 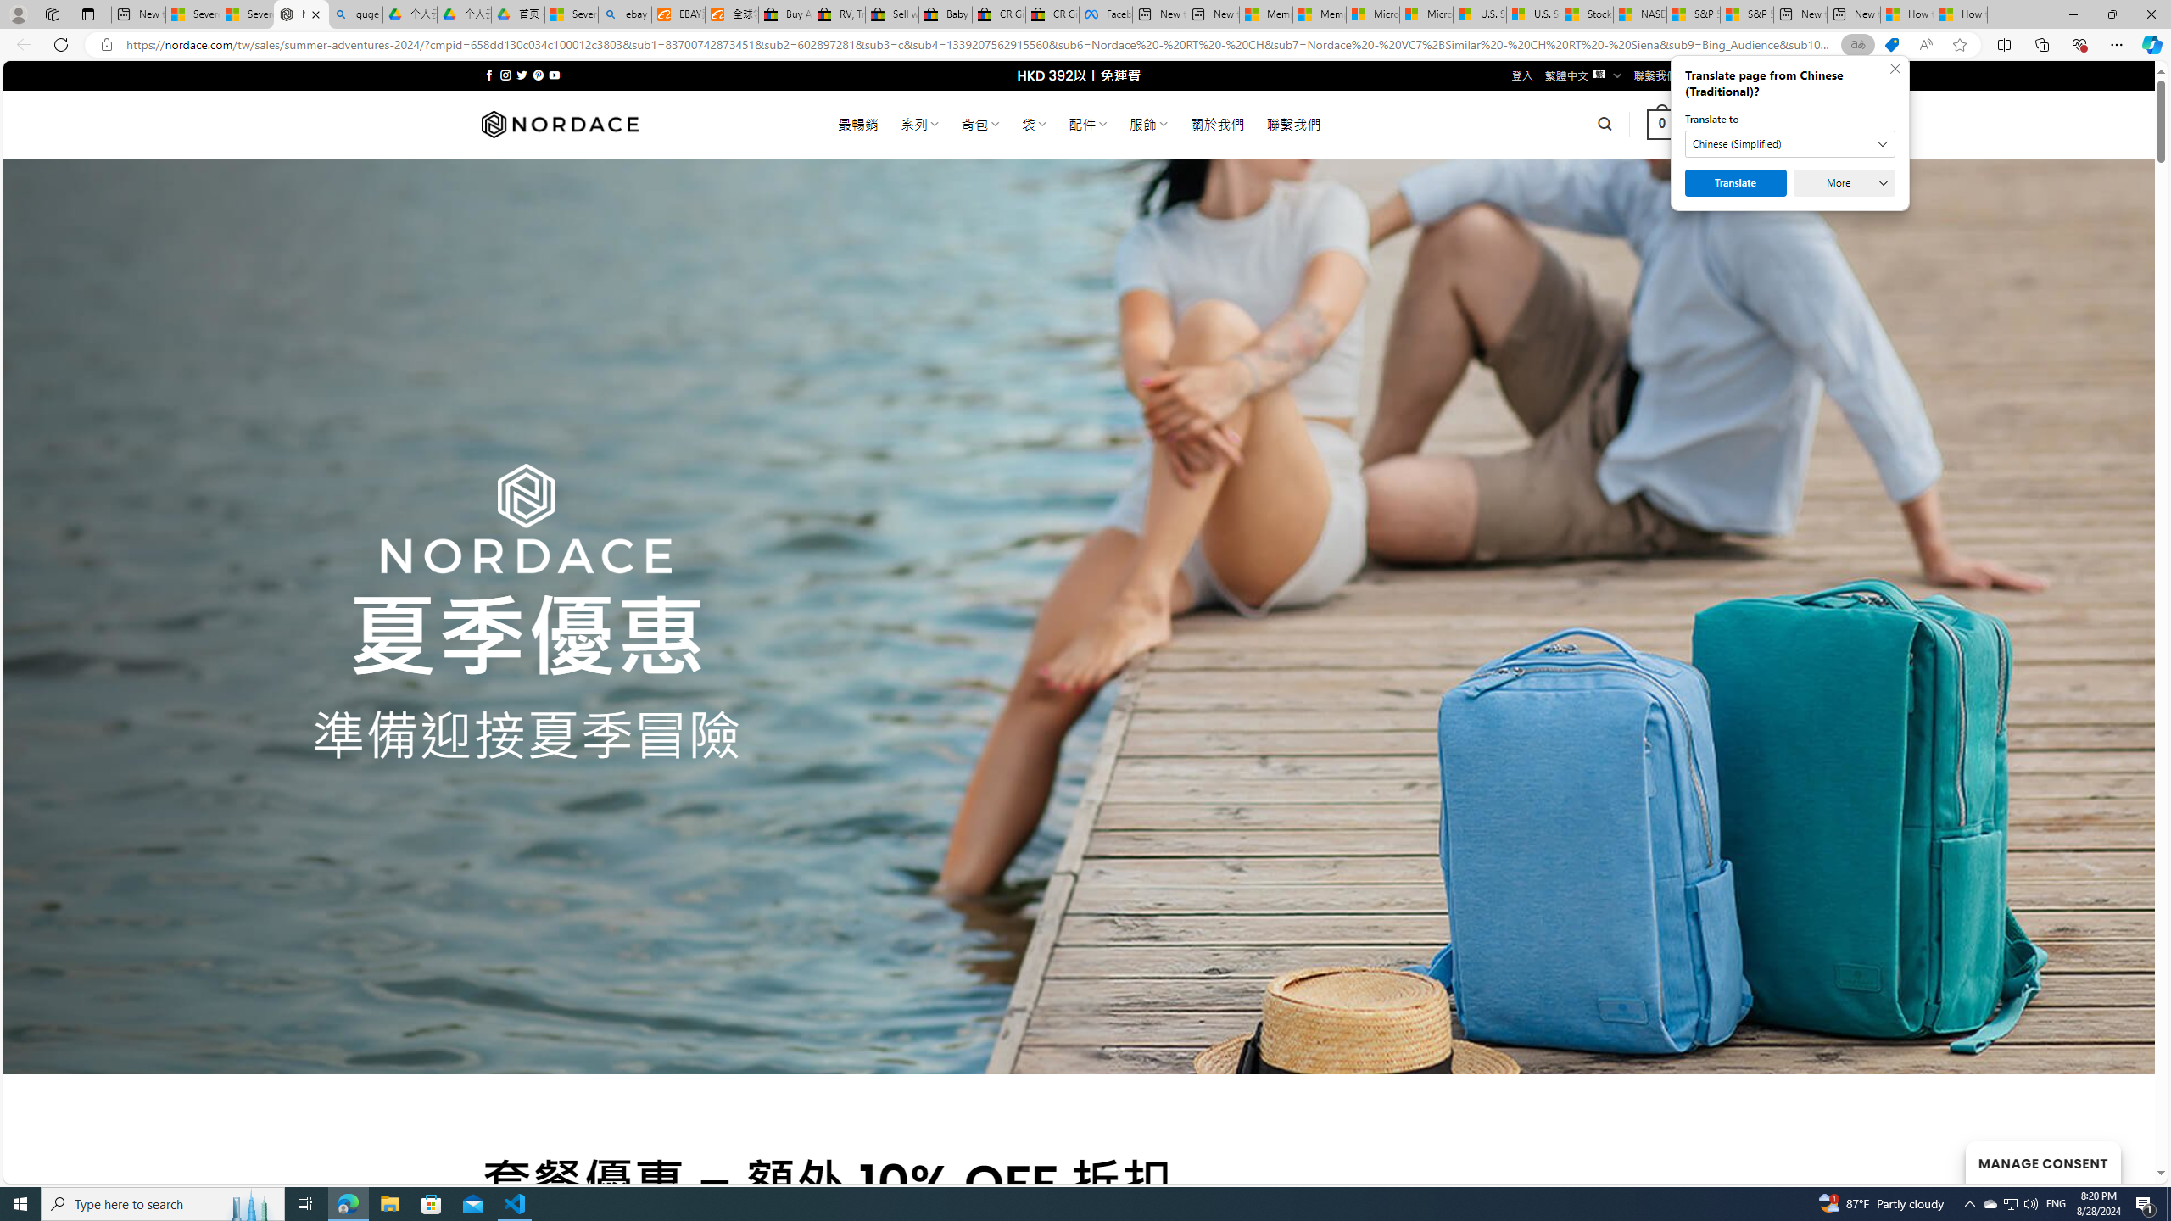 I want to click on Close tab, so click(x=315, y=14).